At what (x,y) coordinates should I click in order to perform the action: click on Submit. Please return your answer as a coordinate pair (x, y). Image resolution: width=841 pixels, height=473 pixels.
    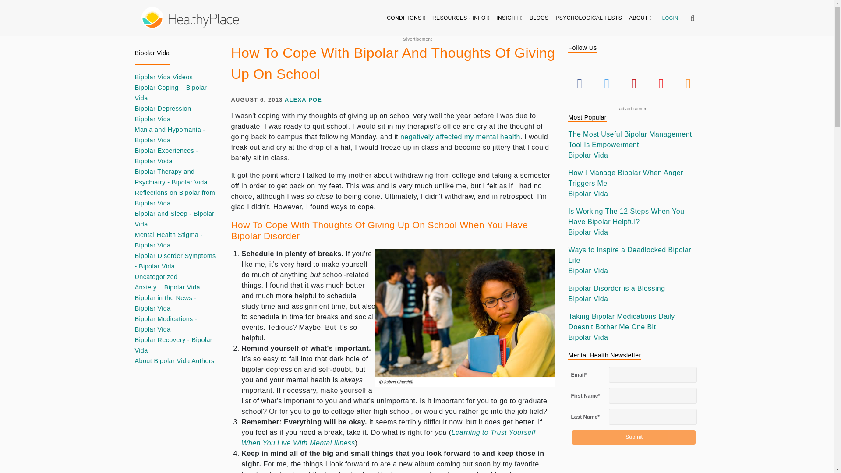
    Looking at the image, I should click on (633, 437).